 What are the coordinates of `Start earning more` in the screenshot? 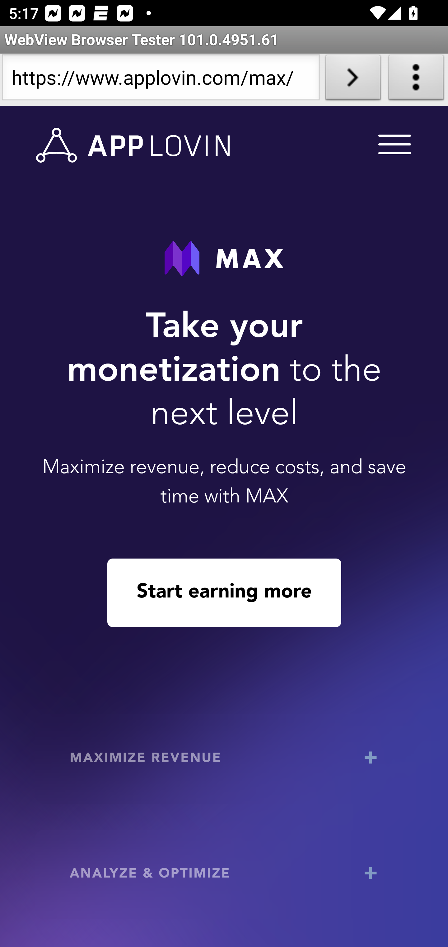 It's located at (224, 592).